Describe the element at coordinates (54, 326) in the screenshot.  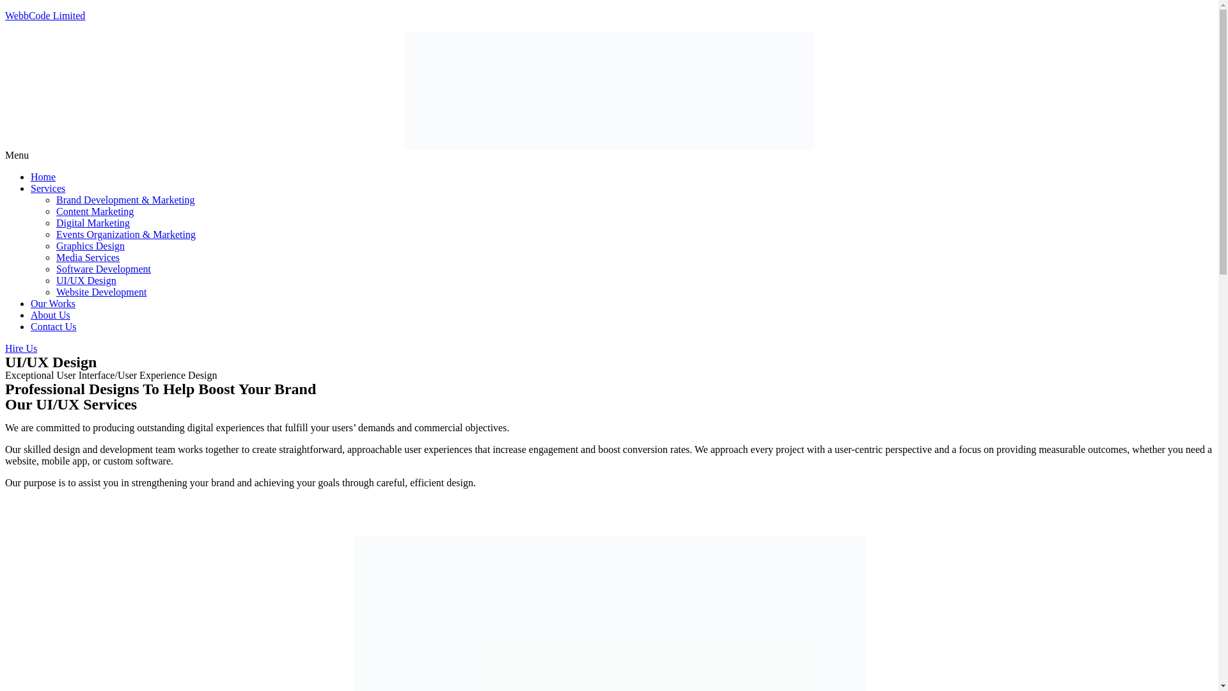
I see `Contact Us` at that location.